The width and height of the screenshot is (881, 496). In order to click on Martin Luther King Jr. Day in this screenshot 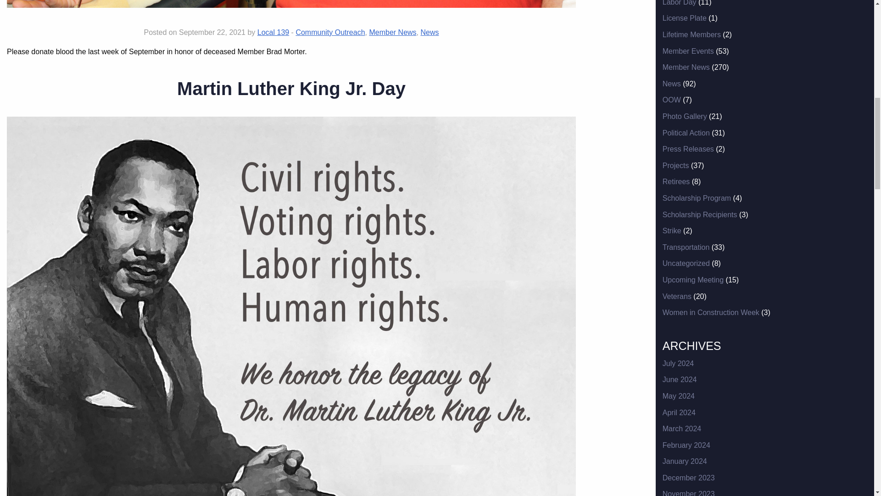, I will do `click(291, 88)`.